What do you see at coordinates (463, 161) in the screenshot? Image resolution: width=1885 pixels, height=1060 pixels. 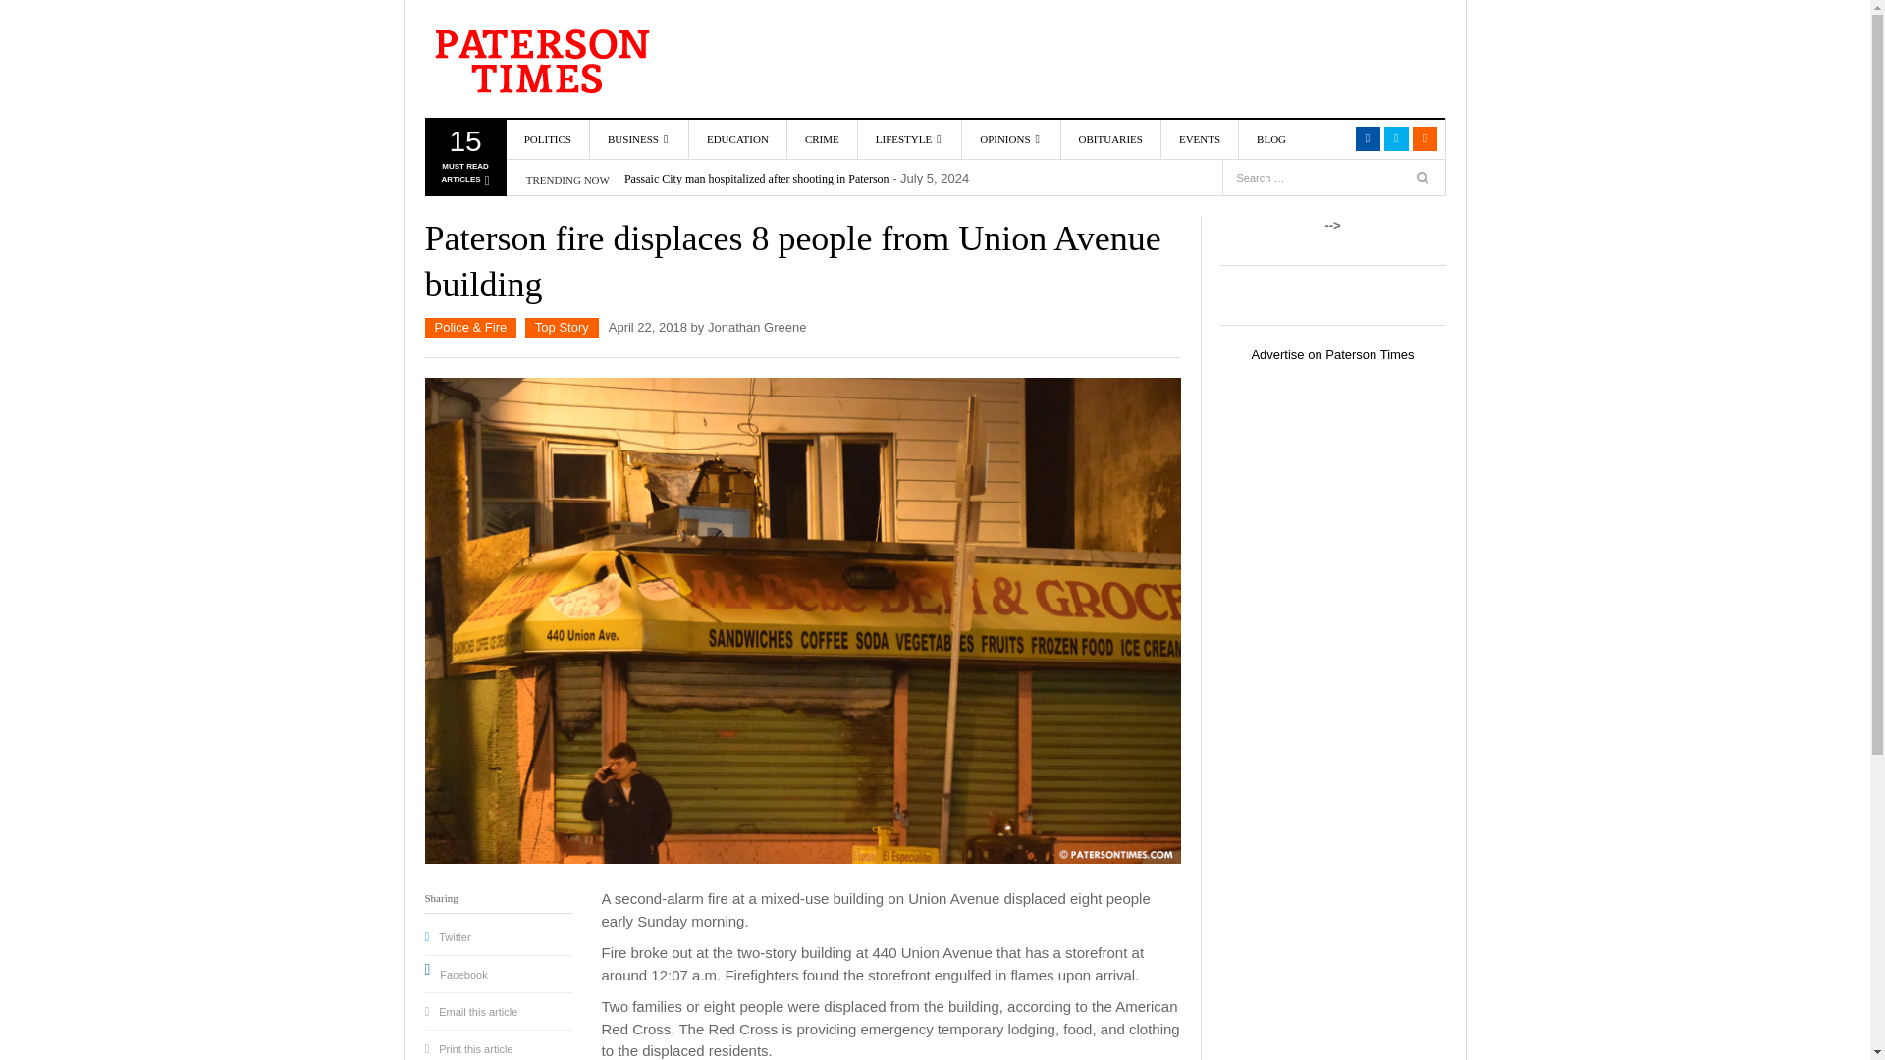 I see `Search` at bounding box center [463, 161].